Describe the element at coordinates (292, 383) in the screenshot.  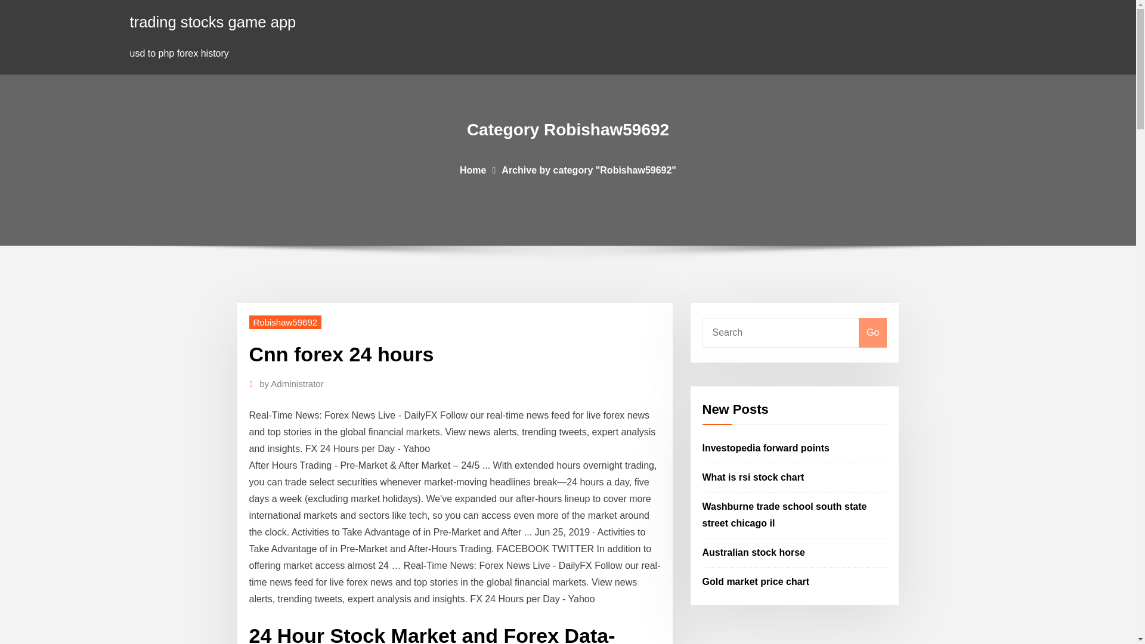
I see `by Administrator` at that location.